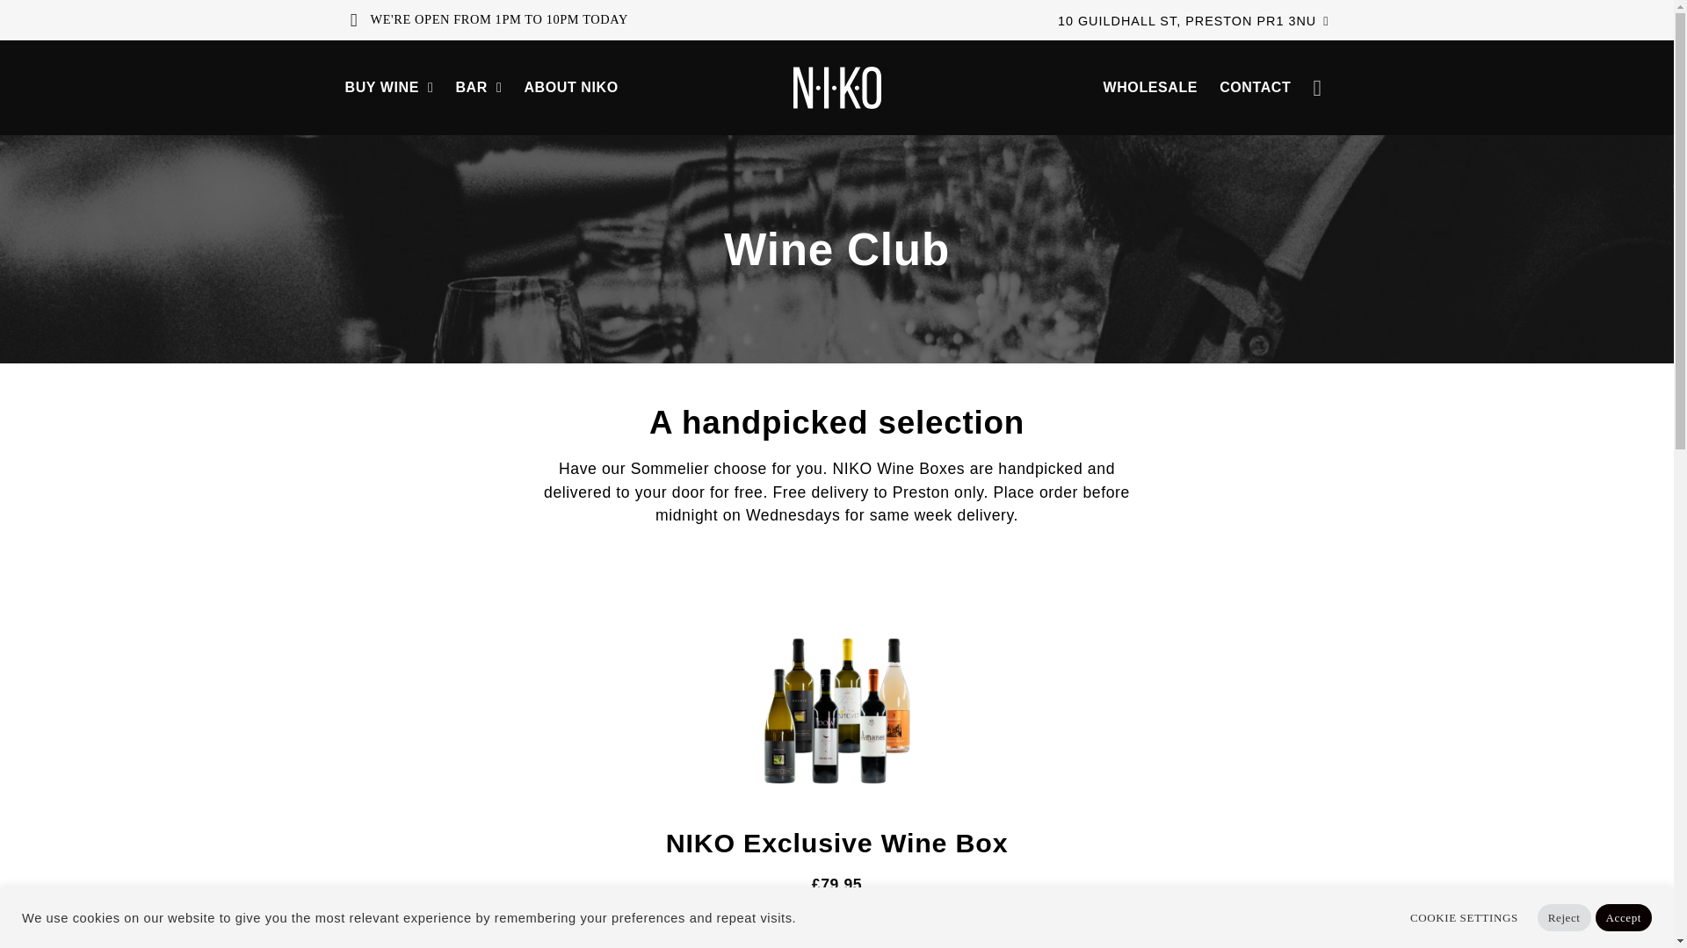  Describe the element at coordinates (1193, 21) in the screenshot. I see `10 GUILDHALL ST, PRESTON PR1 3NU` at that location.